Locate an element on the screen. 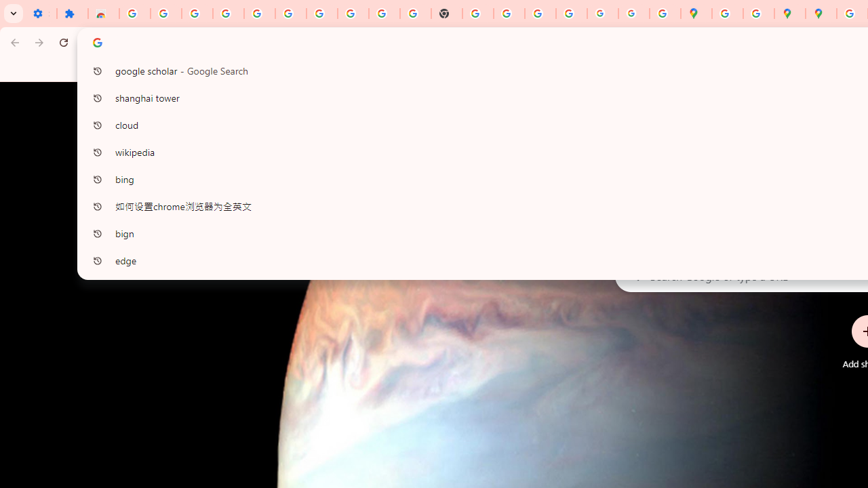  Google Maps is located at coordinates (696, 14).